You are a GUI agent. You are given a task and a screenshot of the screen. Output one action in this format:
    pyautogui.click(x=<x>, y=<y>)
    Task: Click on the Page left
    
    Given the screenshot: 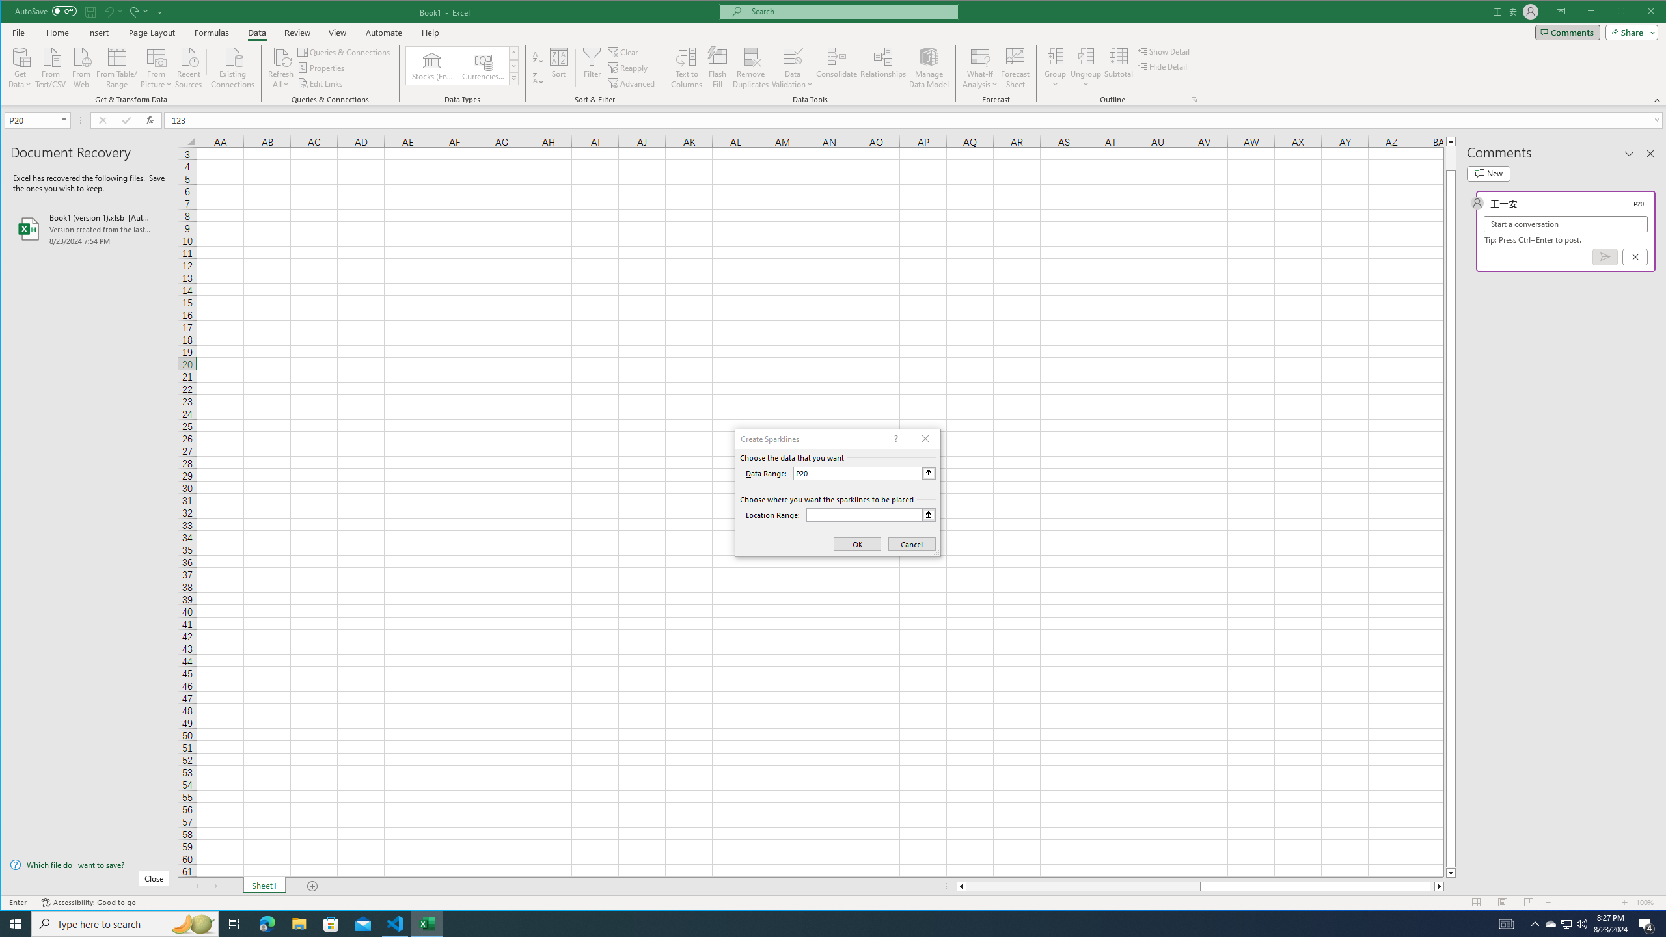 What is the action you would take?
    pyautogui.click(x=1083, y=886)
    